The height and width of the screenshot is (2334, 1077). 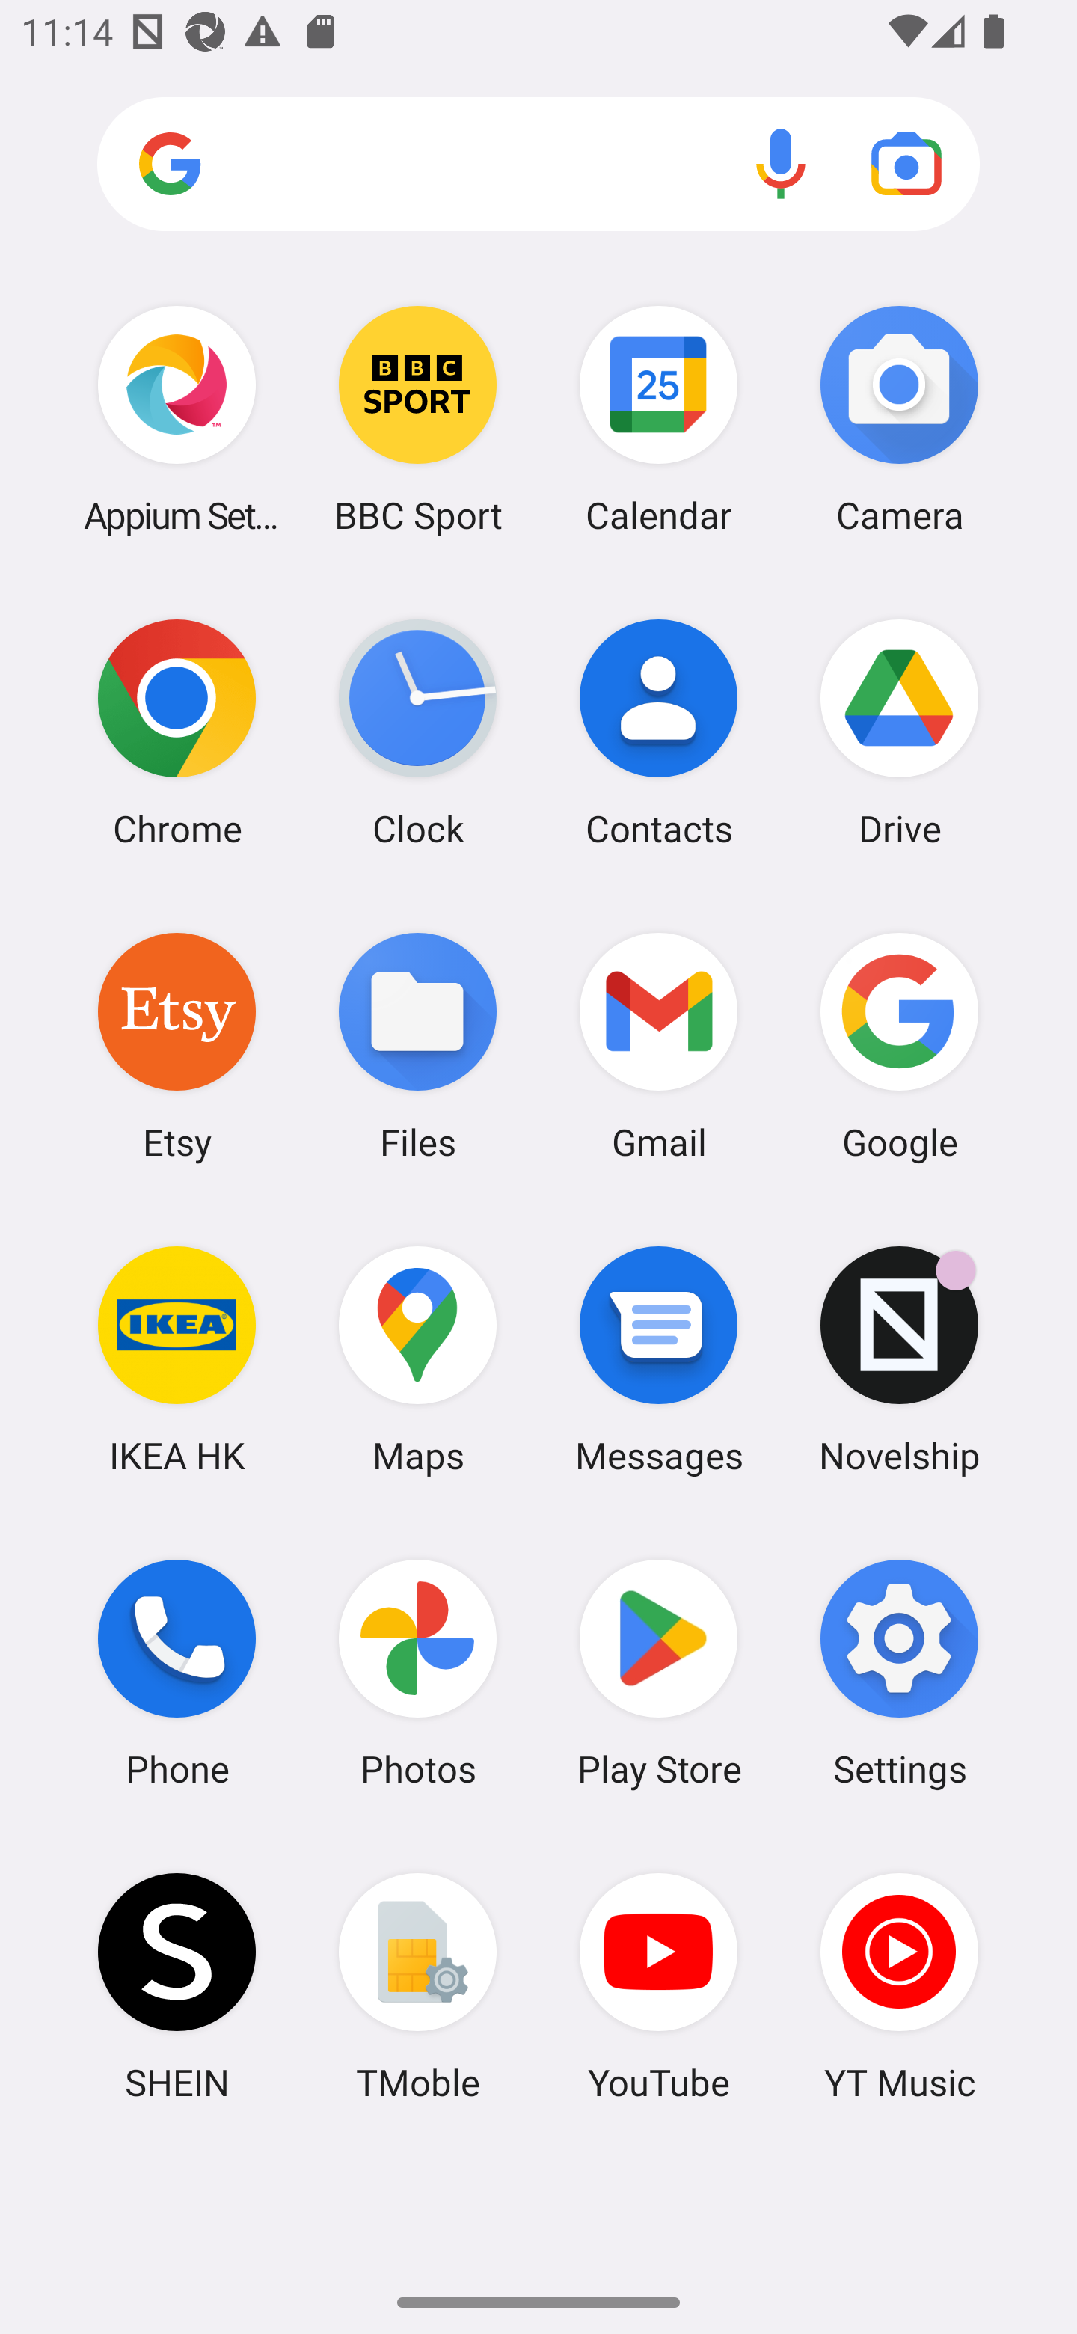 What do you see at coordinates (899, 732) in the screenshot?
I see `Drive` at bounding box center [899, 732].